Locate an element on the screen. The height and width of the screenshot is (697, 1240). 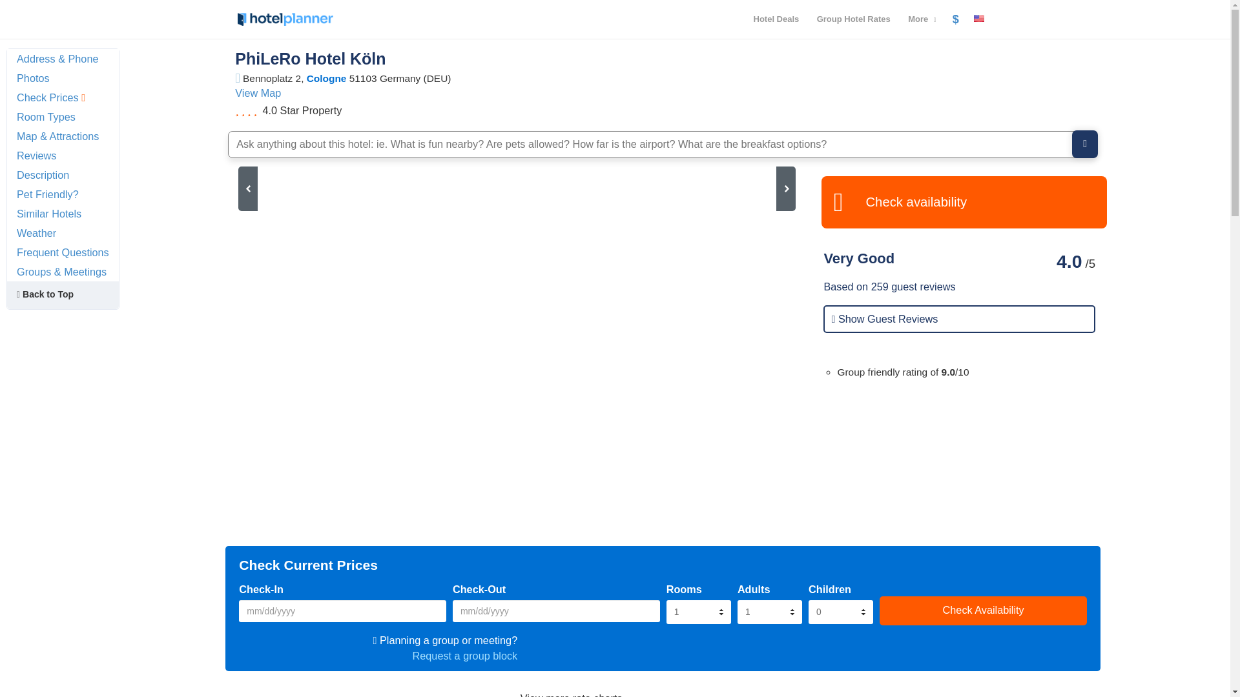
More is located at coordinates (922, 19).